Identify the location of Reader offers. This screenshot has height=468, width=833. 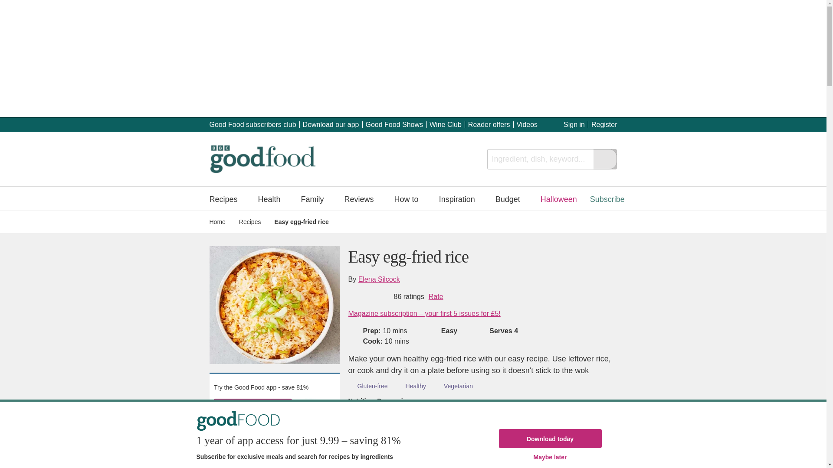
(489, 124).